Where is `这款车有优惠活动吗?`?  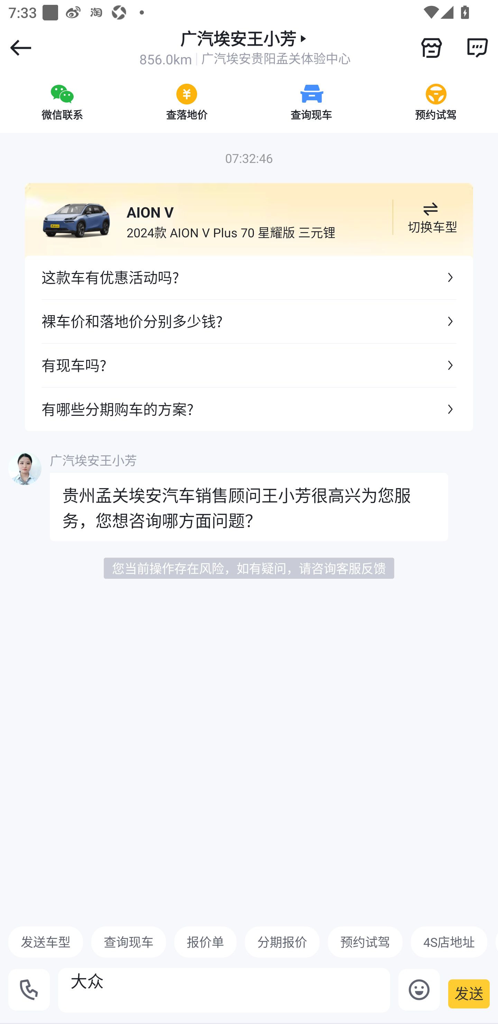
这款车有优惠活动吗? is located at coordinates (249, 277).